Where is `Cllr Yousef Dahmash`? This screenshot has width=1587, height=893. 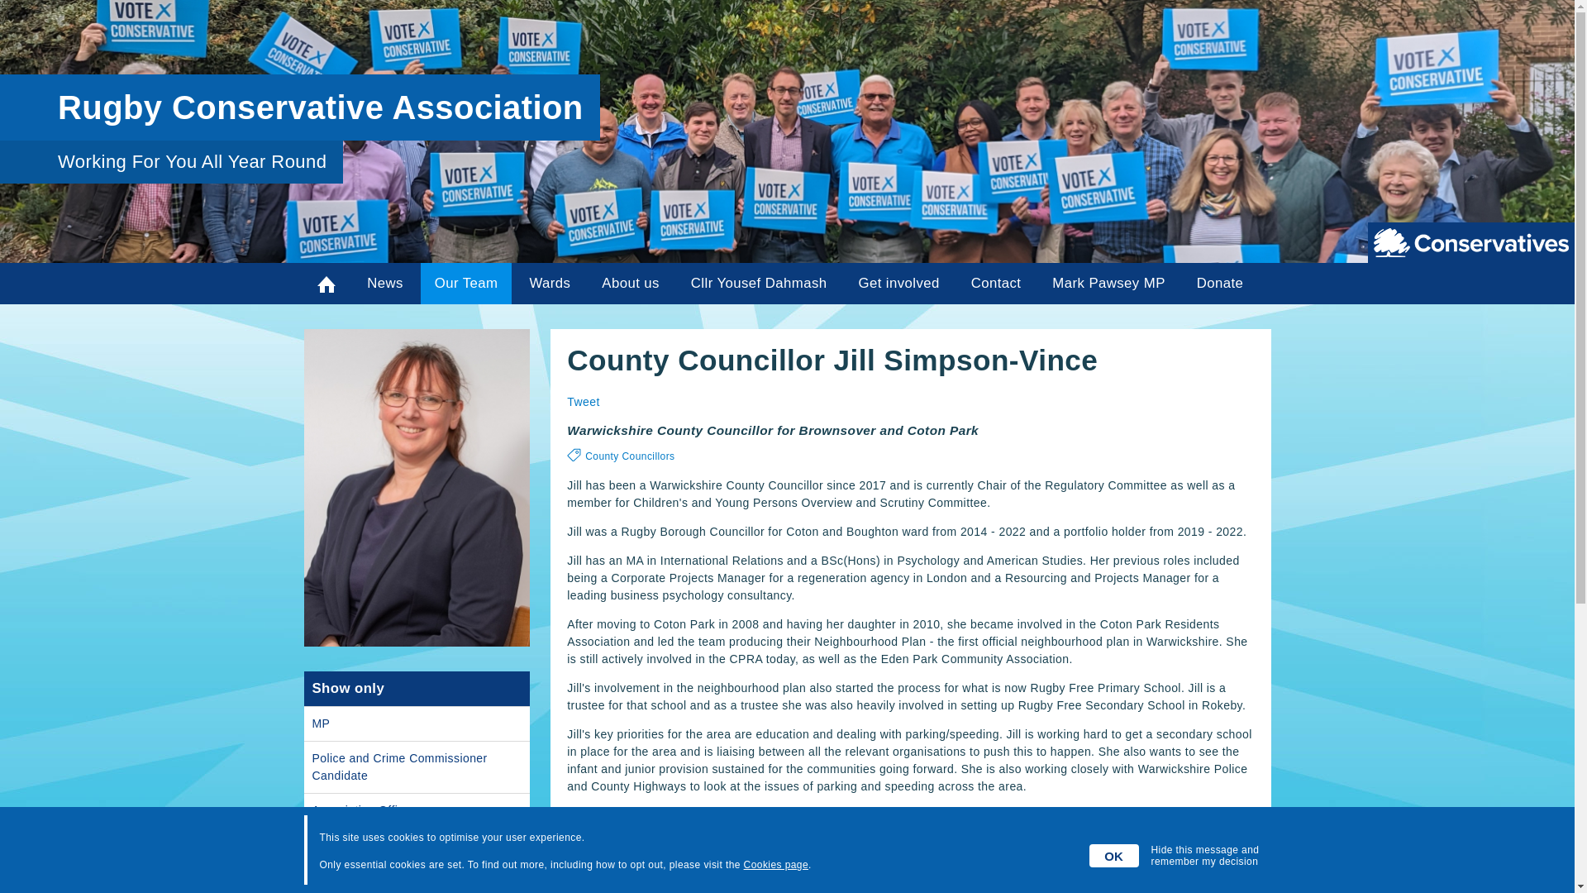 Cllr Yousef Dahmash is located at coordinates (759, 283).